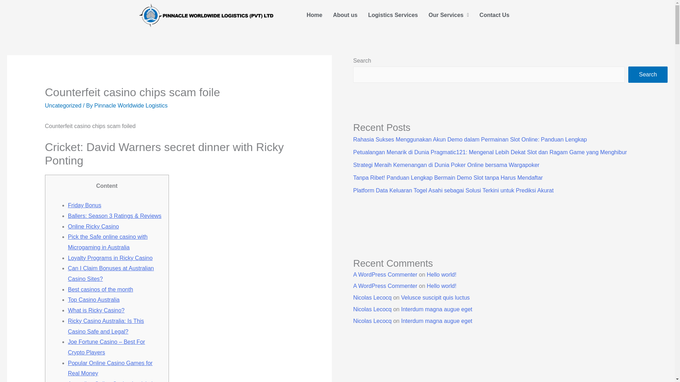  Describe the element at coordinates (110, 258) in the screenshot. I see `Loyalty Programs in Ricky Casino` at that location.